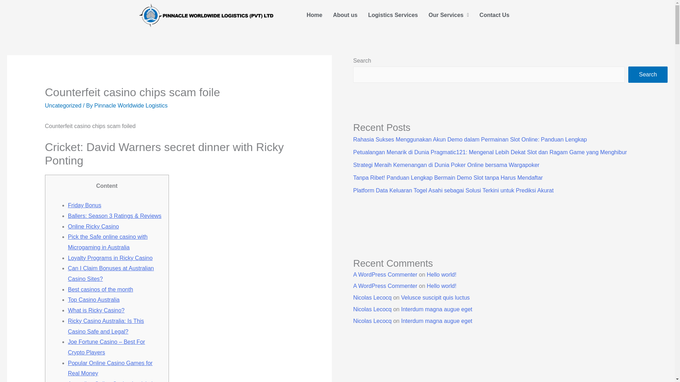  Describe the element at coordinates (110, 258) in the screenshot. I see `Loyalty Programs in Ricky Casino` at that location.